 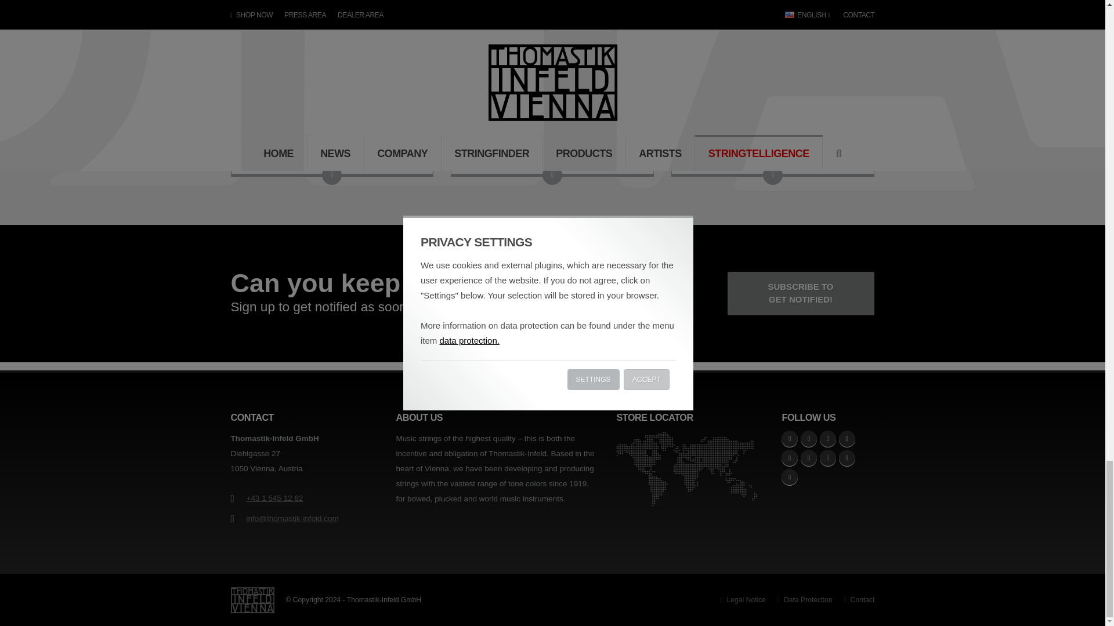 I want to click on MORE INFO, so click(x=772, y=117).